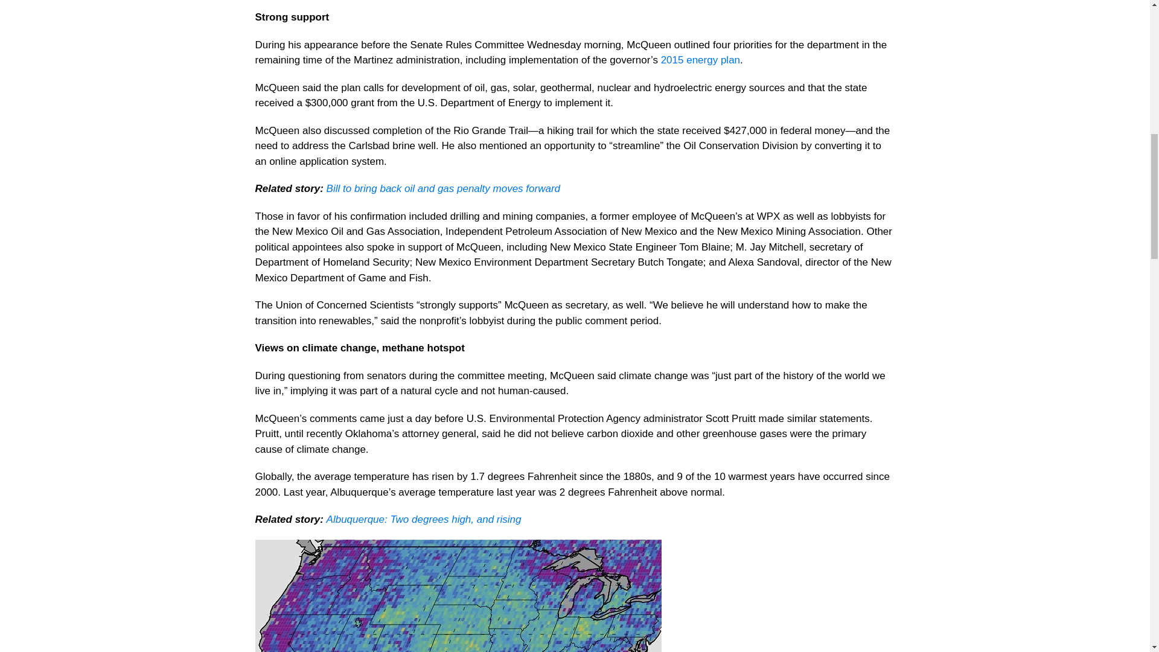 This screenshot has height=652, width=1159. I want to click on Albuquerque: Two degrees high, and rising, so click(424, 519).